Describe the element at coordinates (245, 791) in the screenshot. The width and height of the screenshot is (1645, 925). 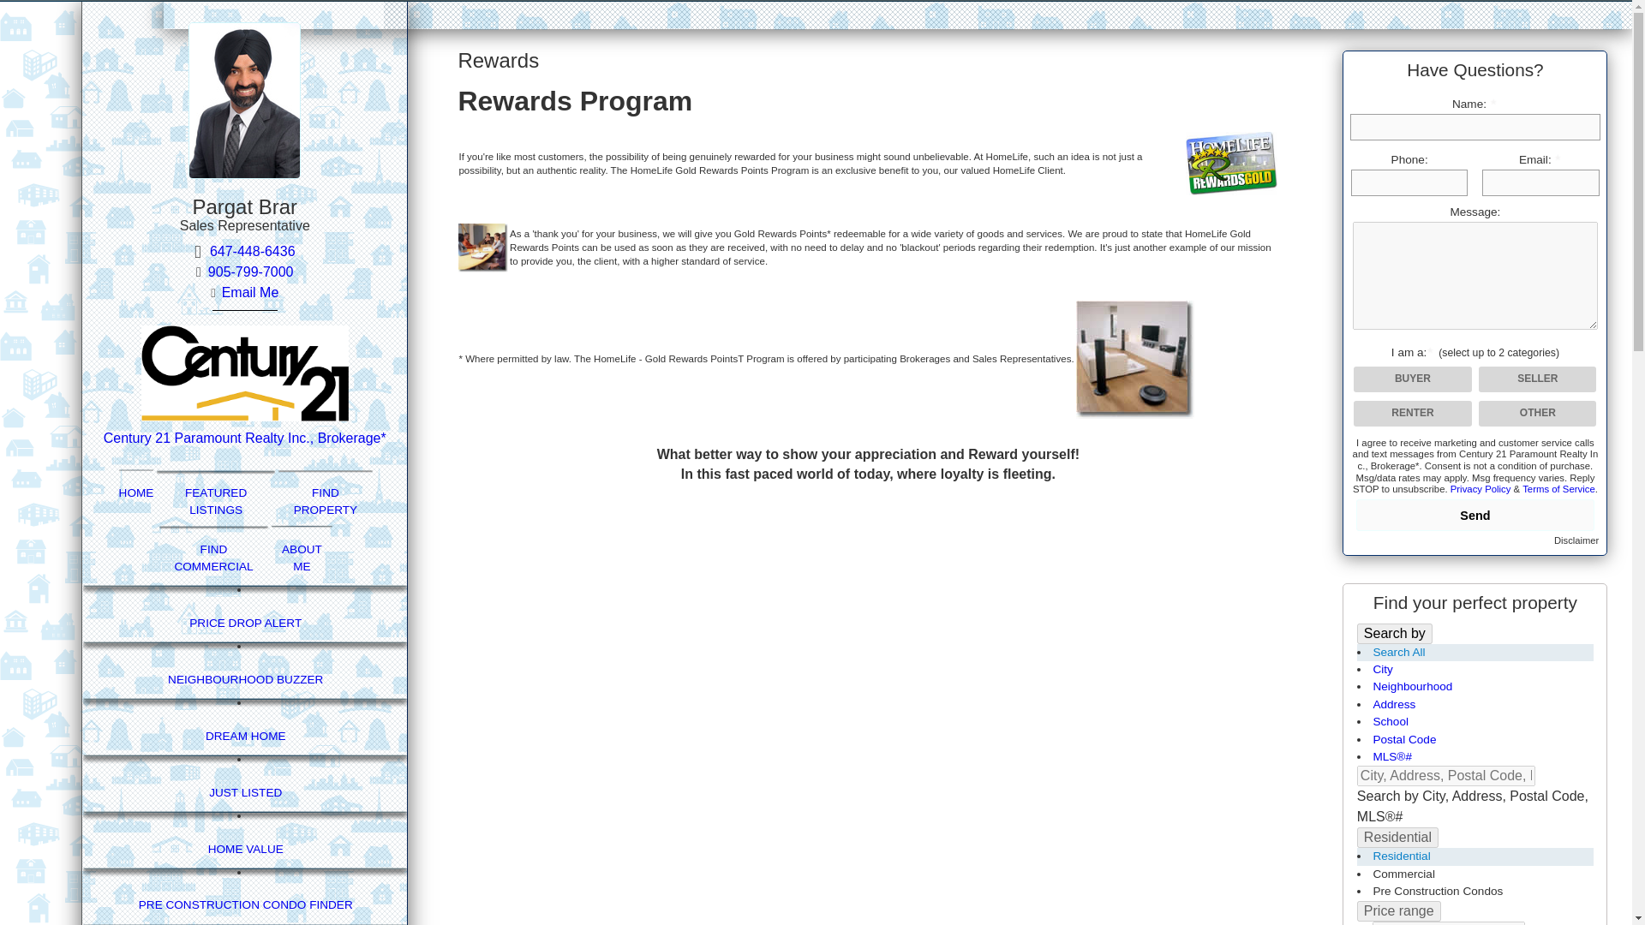
I see `JUST LISTED` at that location.